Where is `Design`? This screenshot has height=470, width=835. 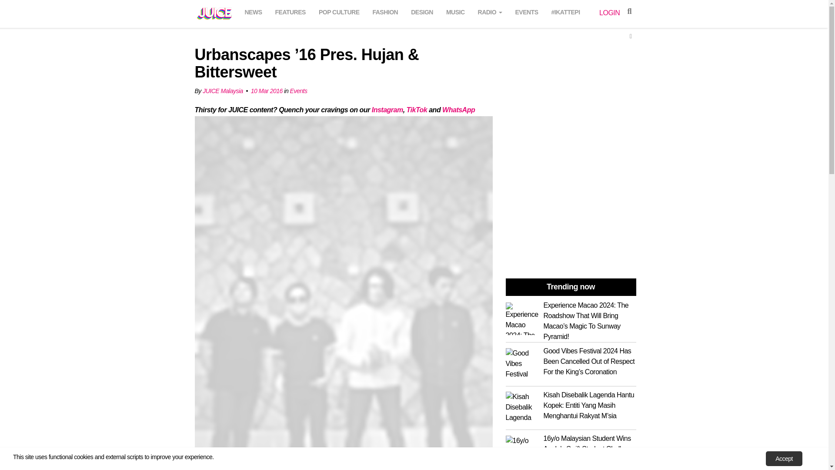 Design is located at coordinates (422, 11).